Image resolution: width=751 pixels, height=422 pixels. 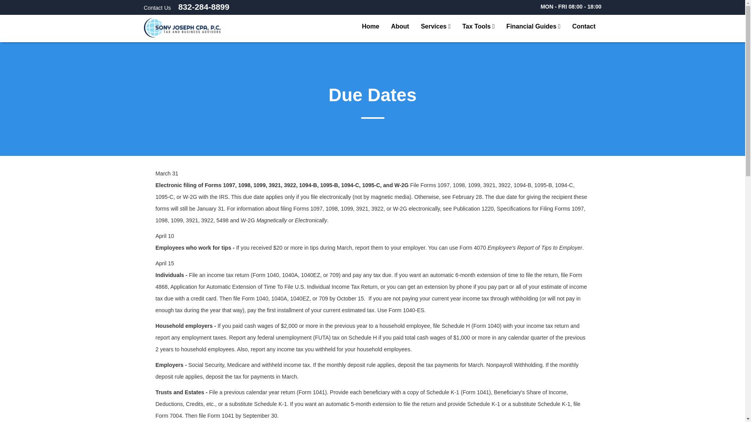 What do you see at coordinates (400, 28) in the screenshot?
I see `About` at bounding box center [400, 28].